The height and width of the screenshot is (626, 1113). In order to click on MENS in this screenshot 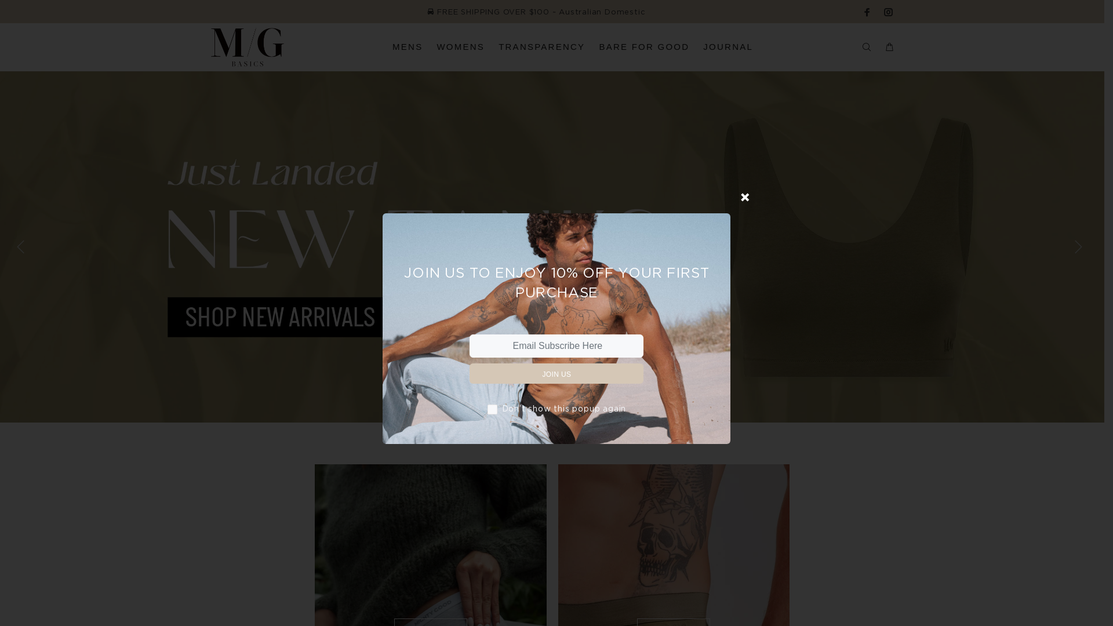, I will do `click(408, 48)`.